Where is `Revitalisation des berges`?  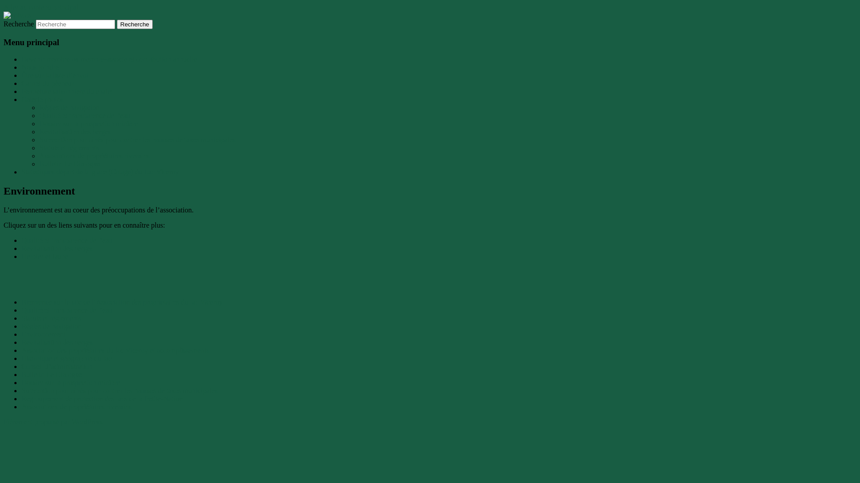
Revitalisation des berges is located at coordinates (57, 343).